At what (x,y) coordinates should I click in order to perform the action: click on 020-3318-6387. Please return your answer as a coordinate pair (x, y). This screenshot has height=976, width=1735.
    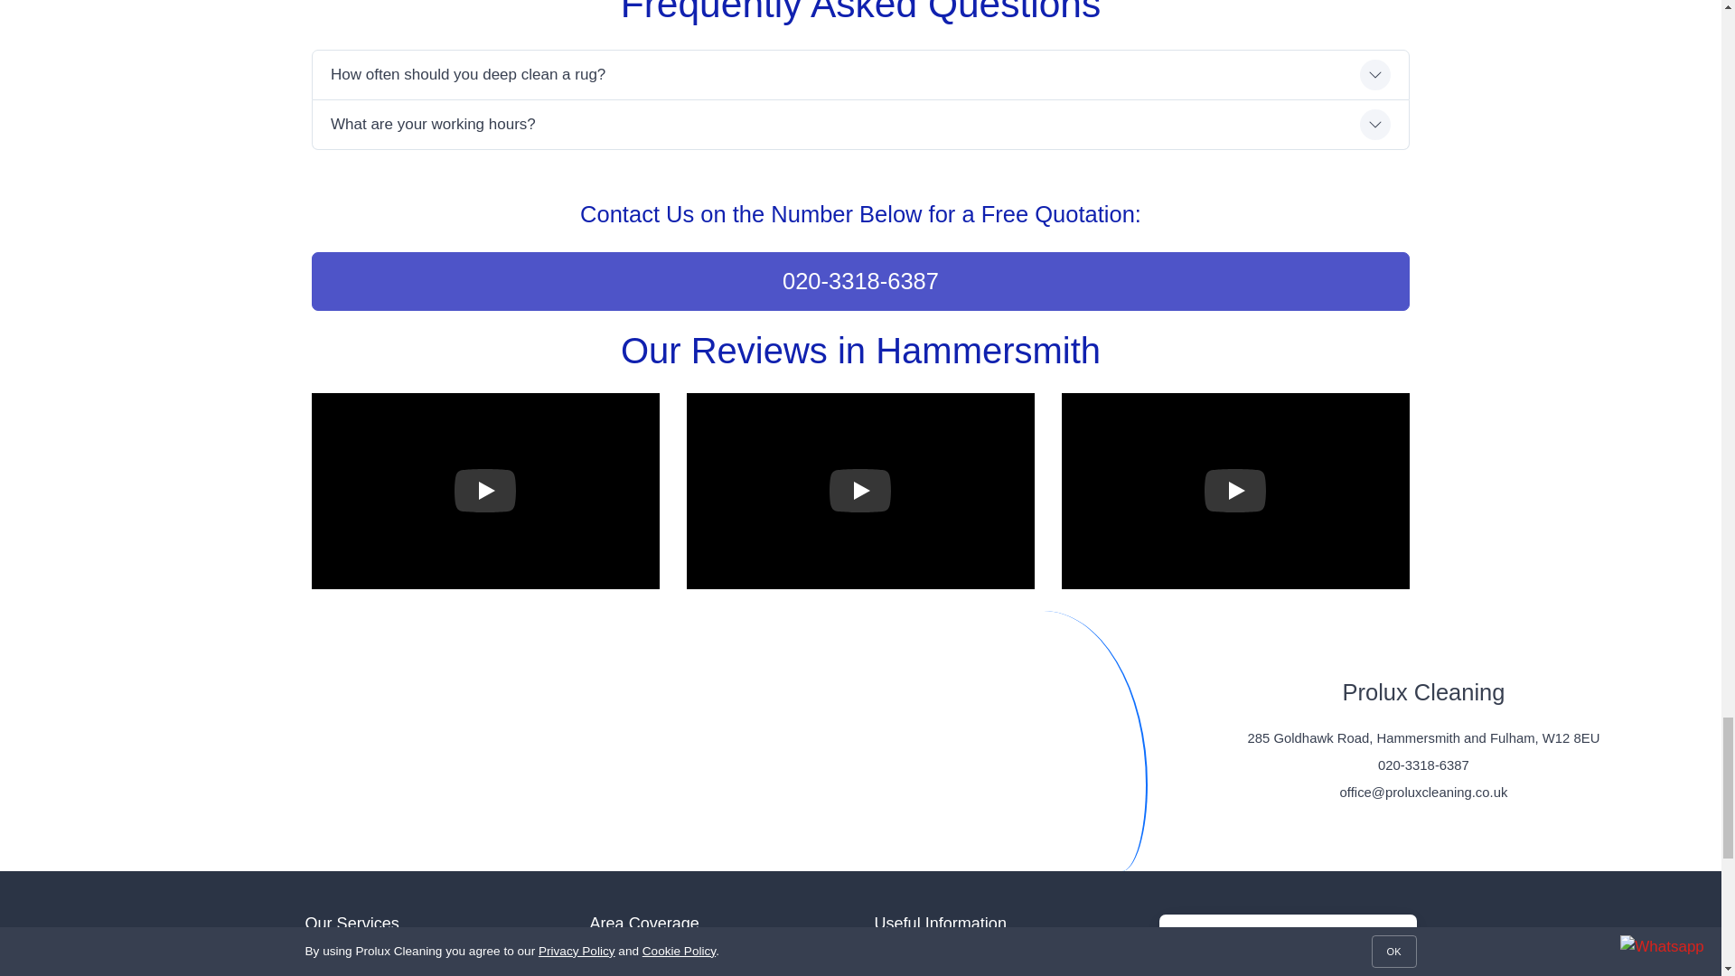
    Looking at the image, I should click on (860, 280).